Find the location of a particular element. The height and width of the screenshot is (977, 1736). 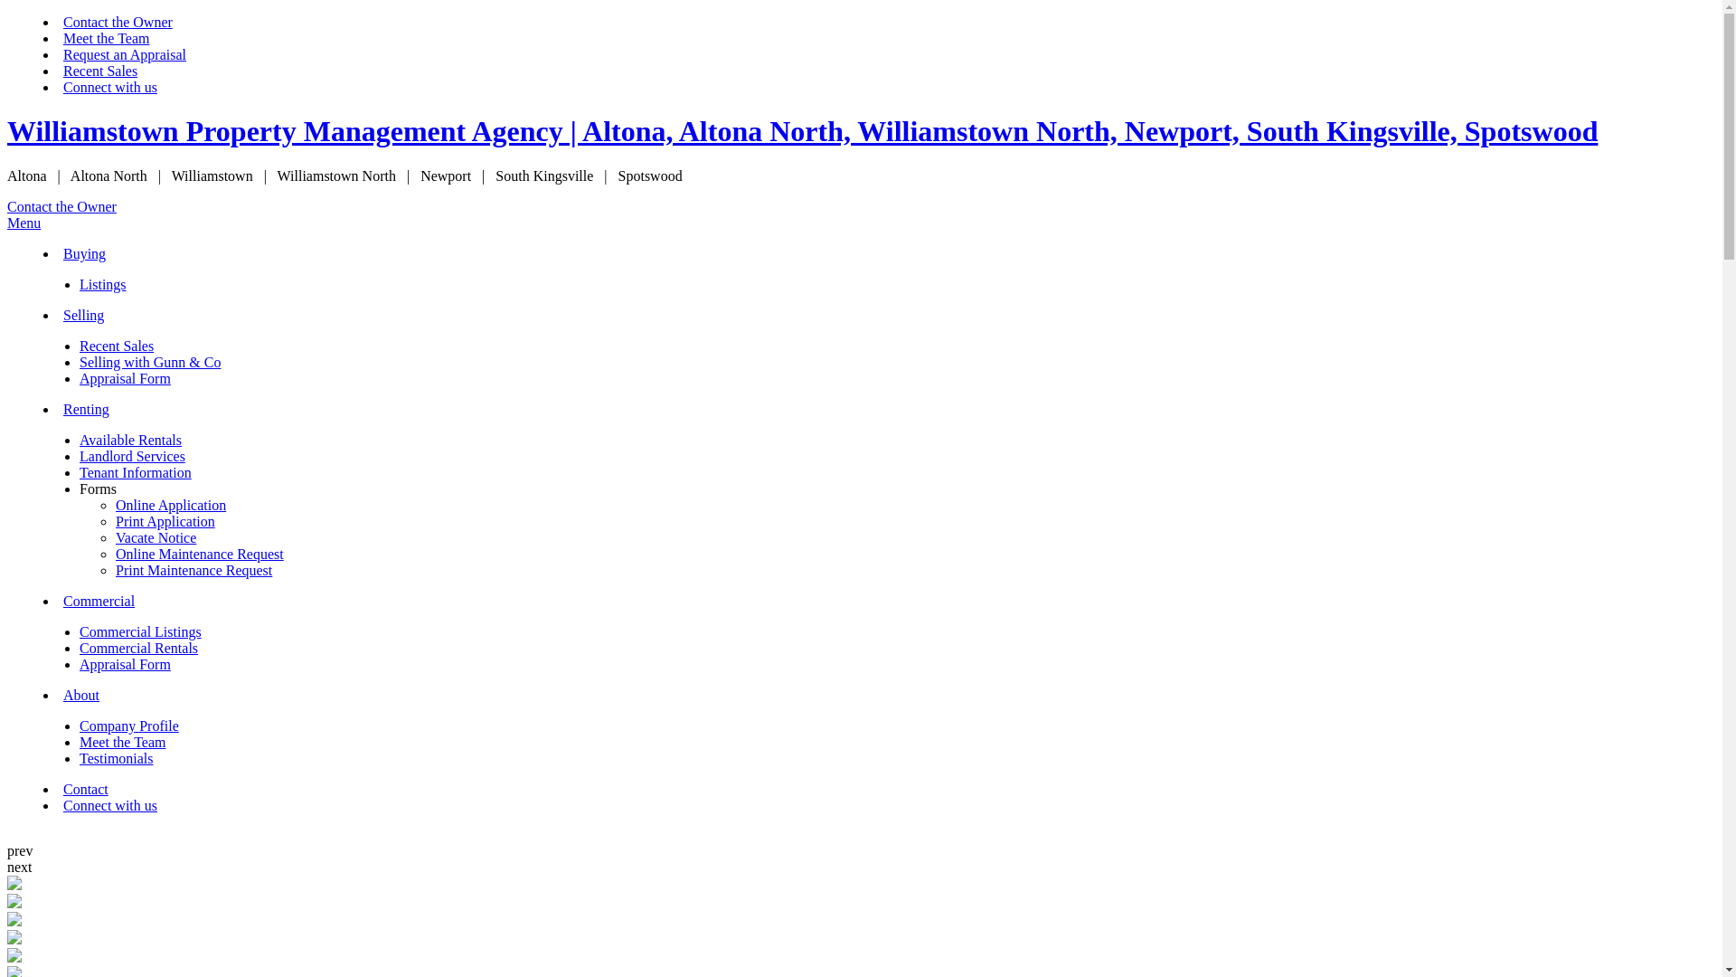

Company Profile is located at coordinates (129, 726).